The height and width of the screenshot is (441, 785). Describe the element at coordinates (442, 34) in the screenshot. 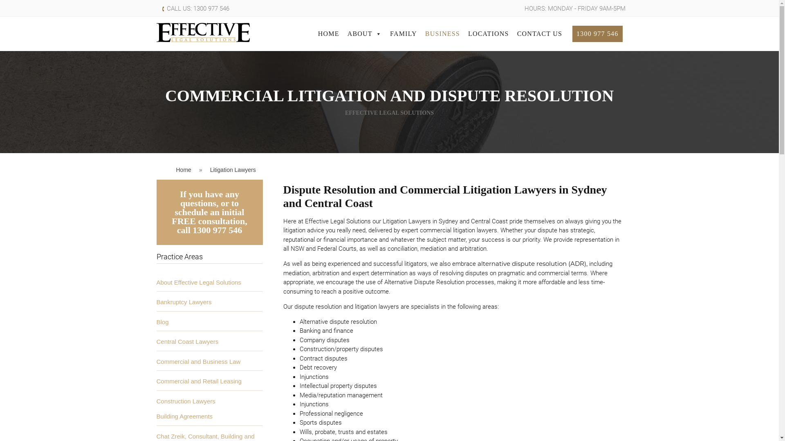

I see `BUSINESS` at that location.